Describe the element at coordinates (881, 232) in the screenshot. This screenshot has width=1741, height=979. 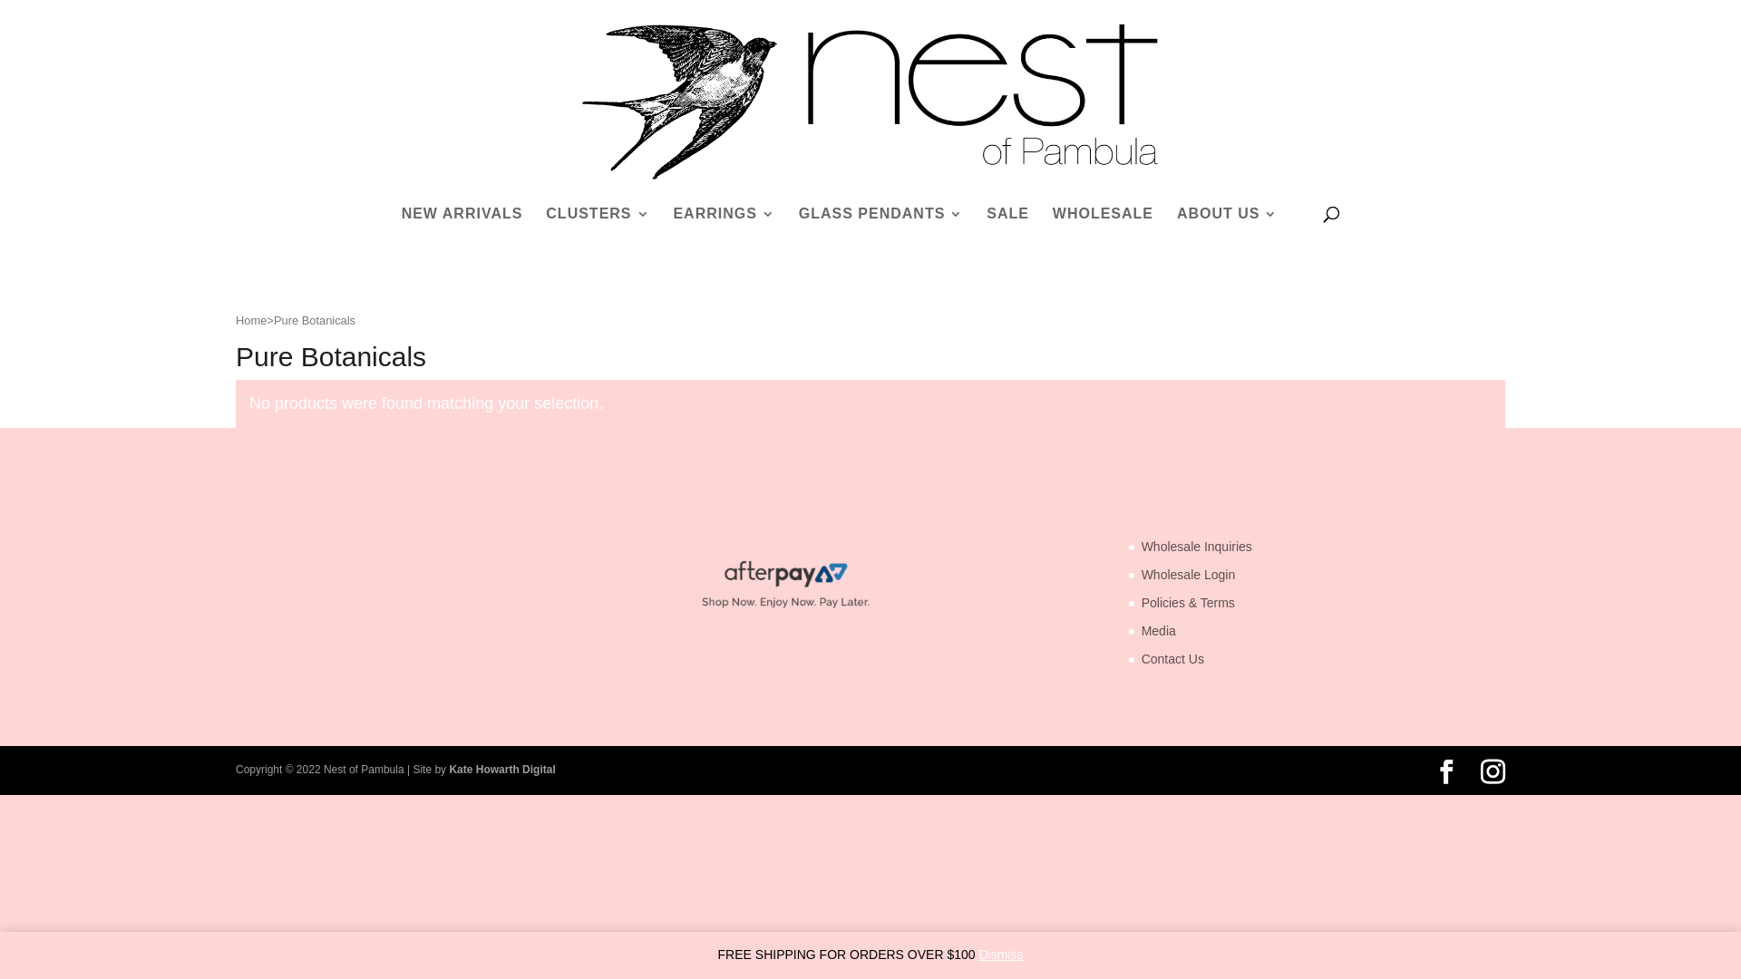
I see `GLASS PENDANTS` at that location.